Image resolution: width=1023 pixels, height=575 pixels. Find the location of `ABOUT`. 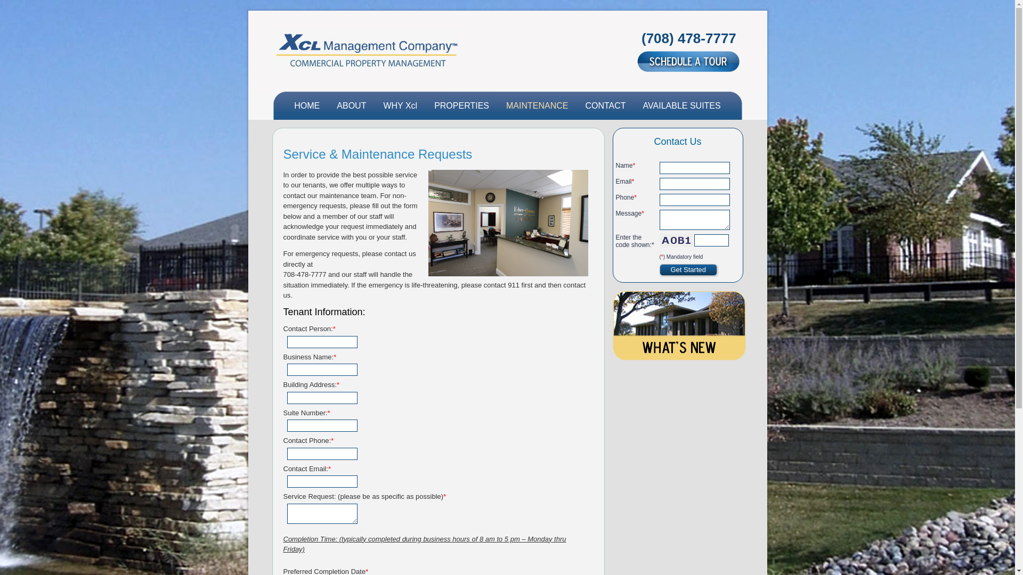

ABOUT is located at coordinates (351, 105).